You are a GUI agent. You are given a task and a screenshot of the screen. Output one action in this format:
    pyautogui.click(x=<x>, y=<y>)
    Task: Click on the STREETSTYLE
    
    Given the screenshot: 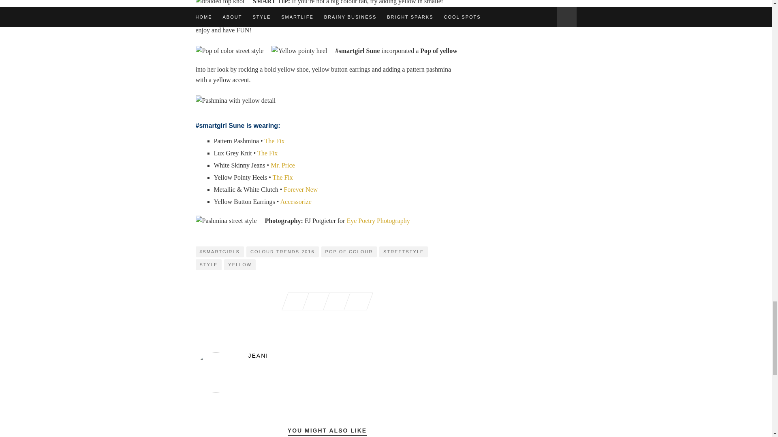 What is the action you would take?
    pyautogui.click(x=404, y=252)
    